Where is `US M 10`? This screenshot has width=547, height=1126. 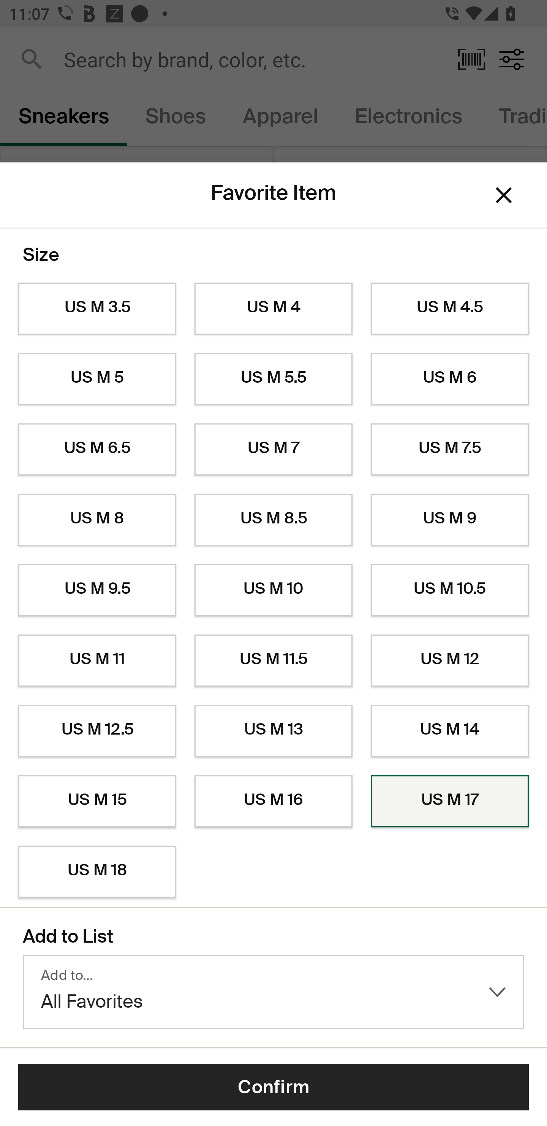 US M 10 is located at coordinates (273, 590).